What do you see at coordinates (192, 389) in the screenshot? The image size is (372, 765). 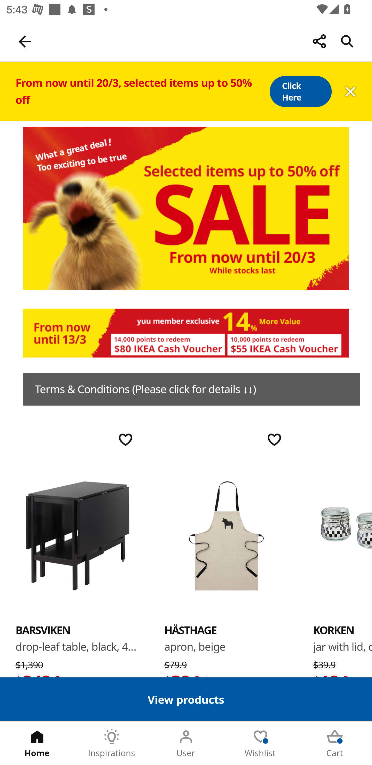 I see `Terms & Conditions (Please click for details ↓↓)` at bounding box center [192, 389].